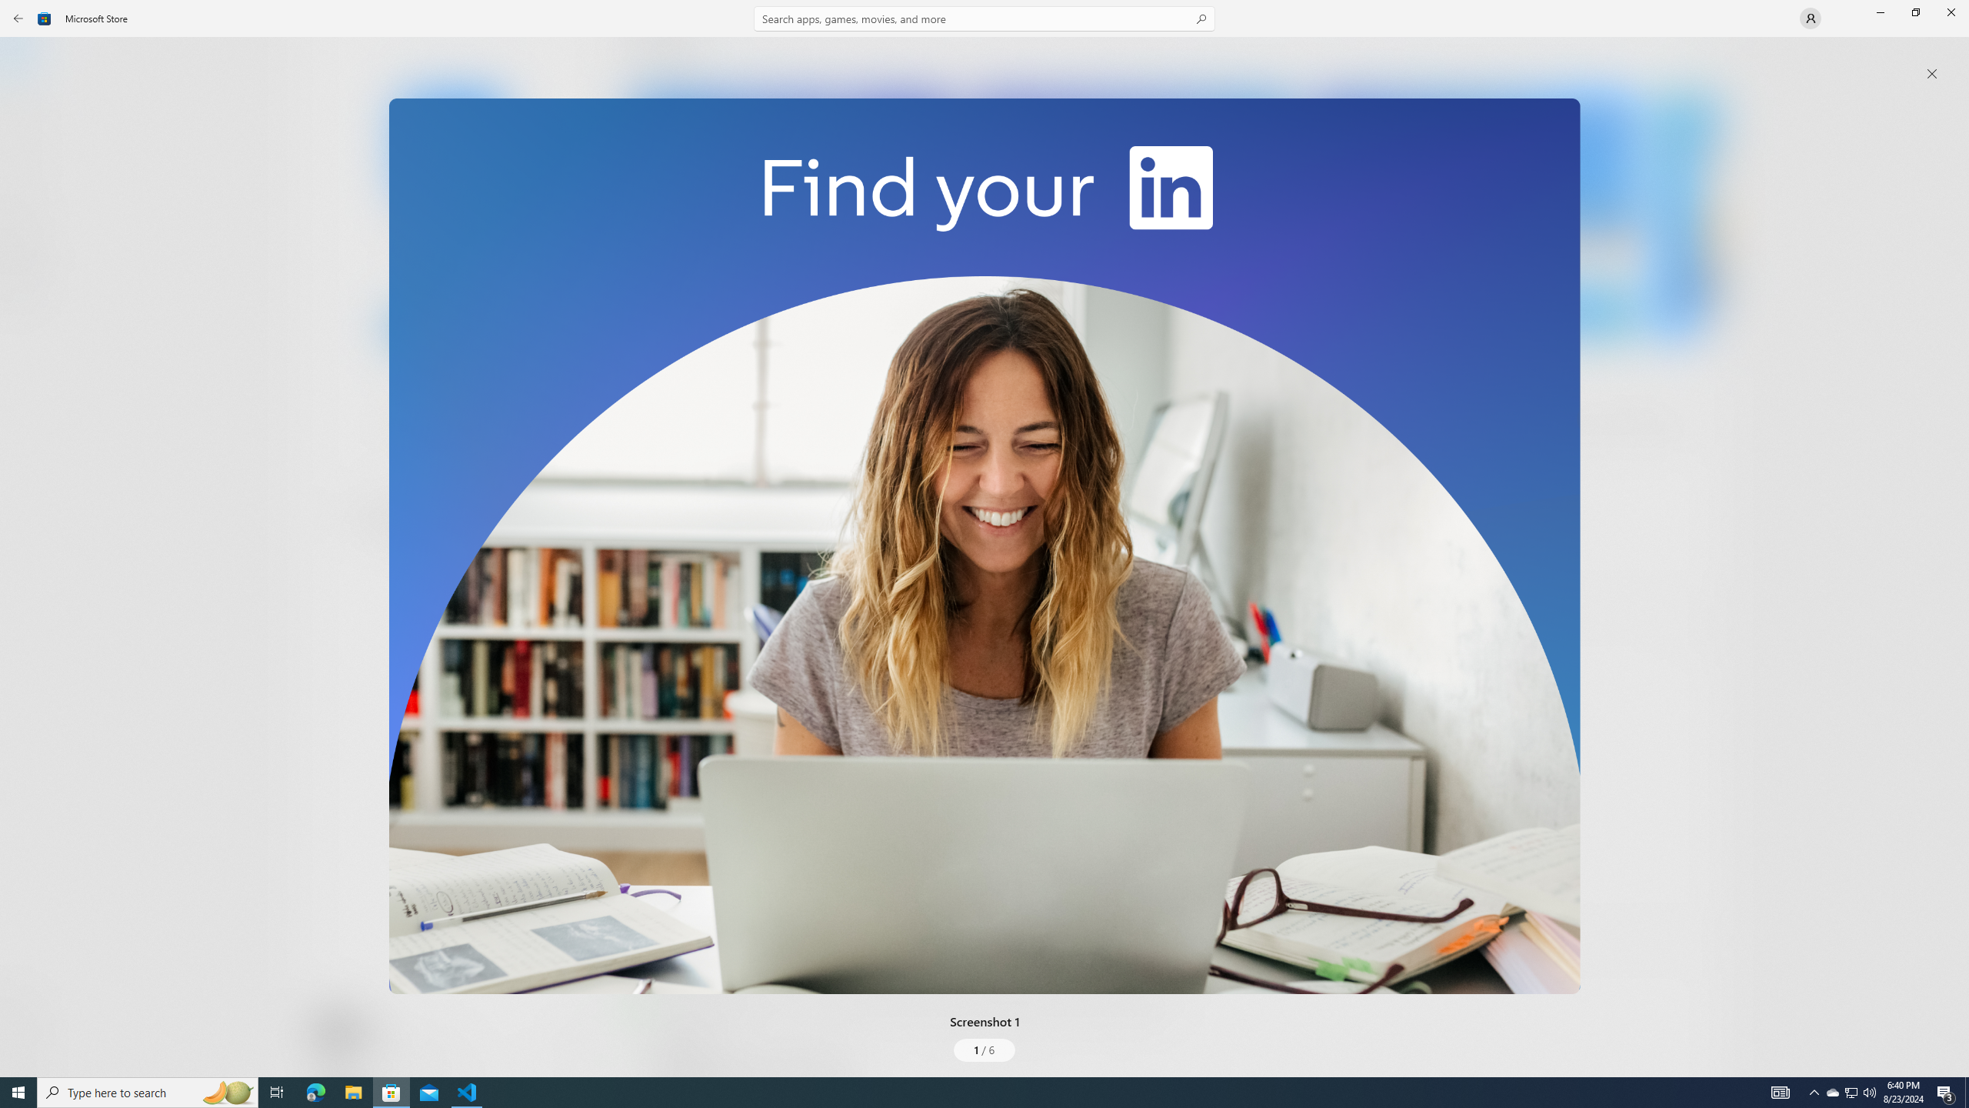 The image size is (1969, 1108). I want to click on Close Microsoft Store, so click(1951, 12).